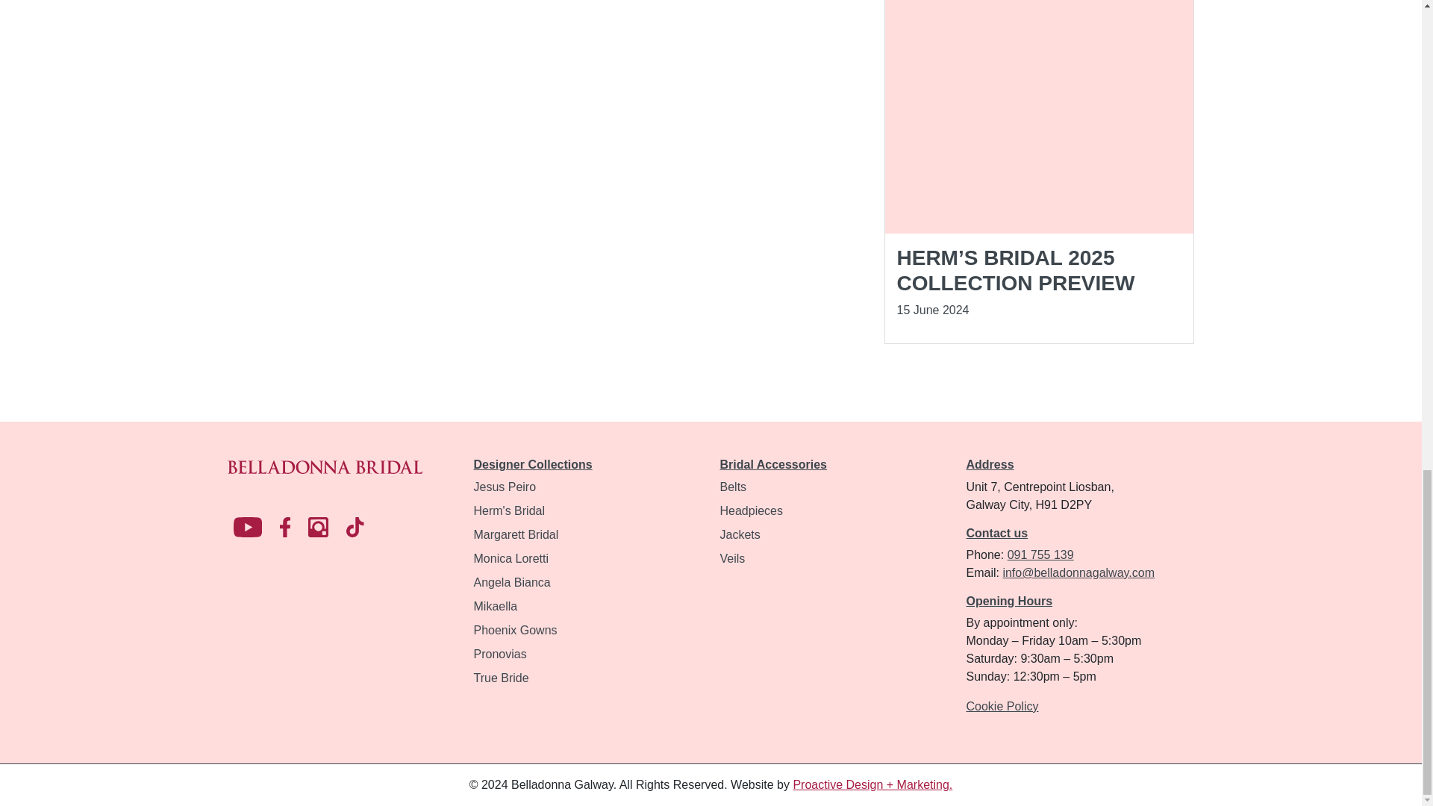 The width and height of the screenshot is (1433, 806). Describe the element at coordinates (508, 510) in the screenshot. I see `Herm's Bridal` at that location.